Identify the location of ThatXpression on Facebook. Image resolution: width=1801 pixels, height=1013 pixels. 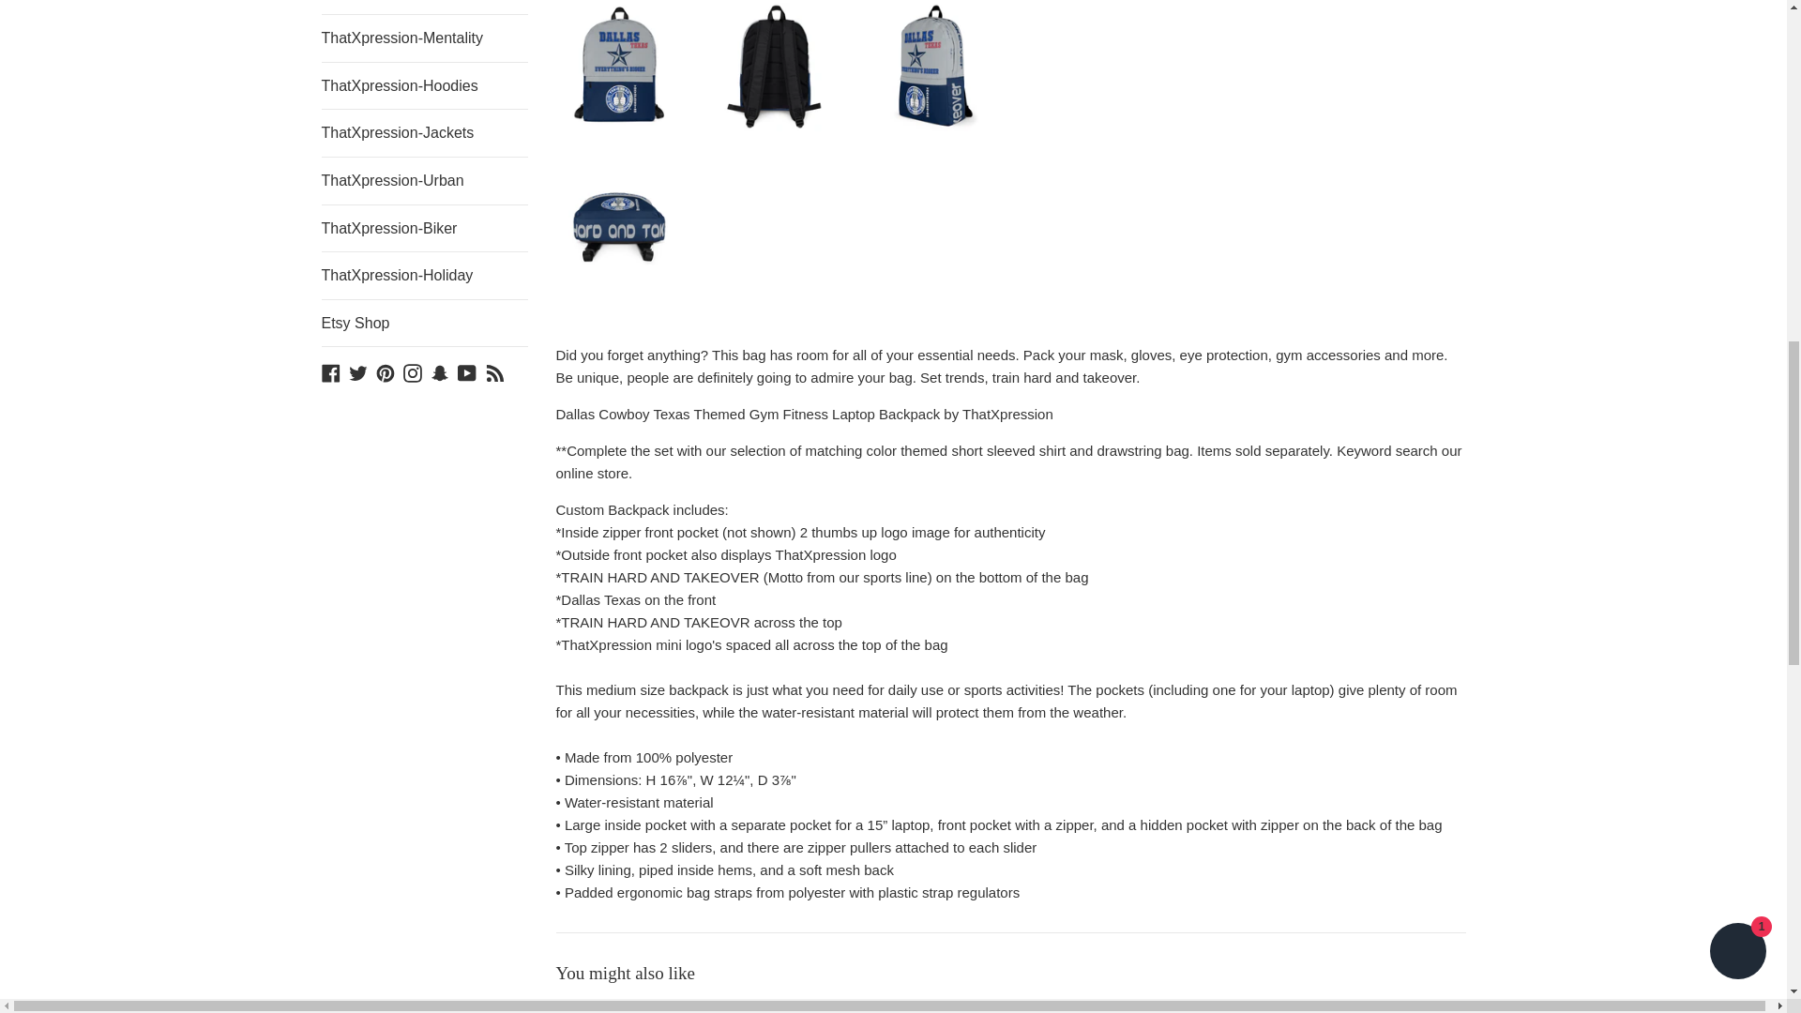
(330, 371).